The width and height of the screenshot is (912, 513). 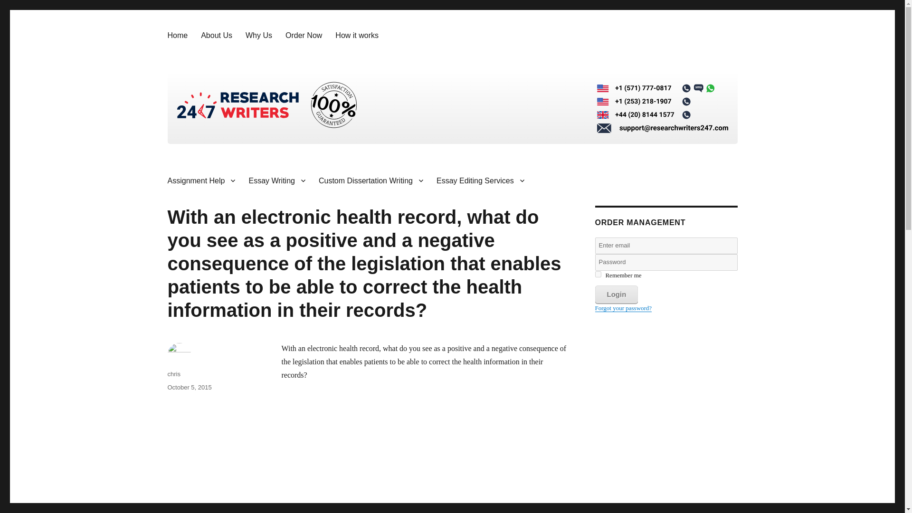 What do you see at coordinates (623, 308) in the screenshot?
I see `Recover password` at bounding box center [623, 308].